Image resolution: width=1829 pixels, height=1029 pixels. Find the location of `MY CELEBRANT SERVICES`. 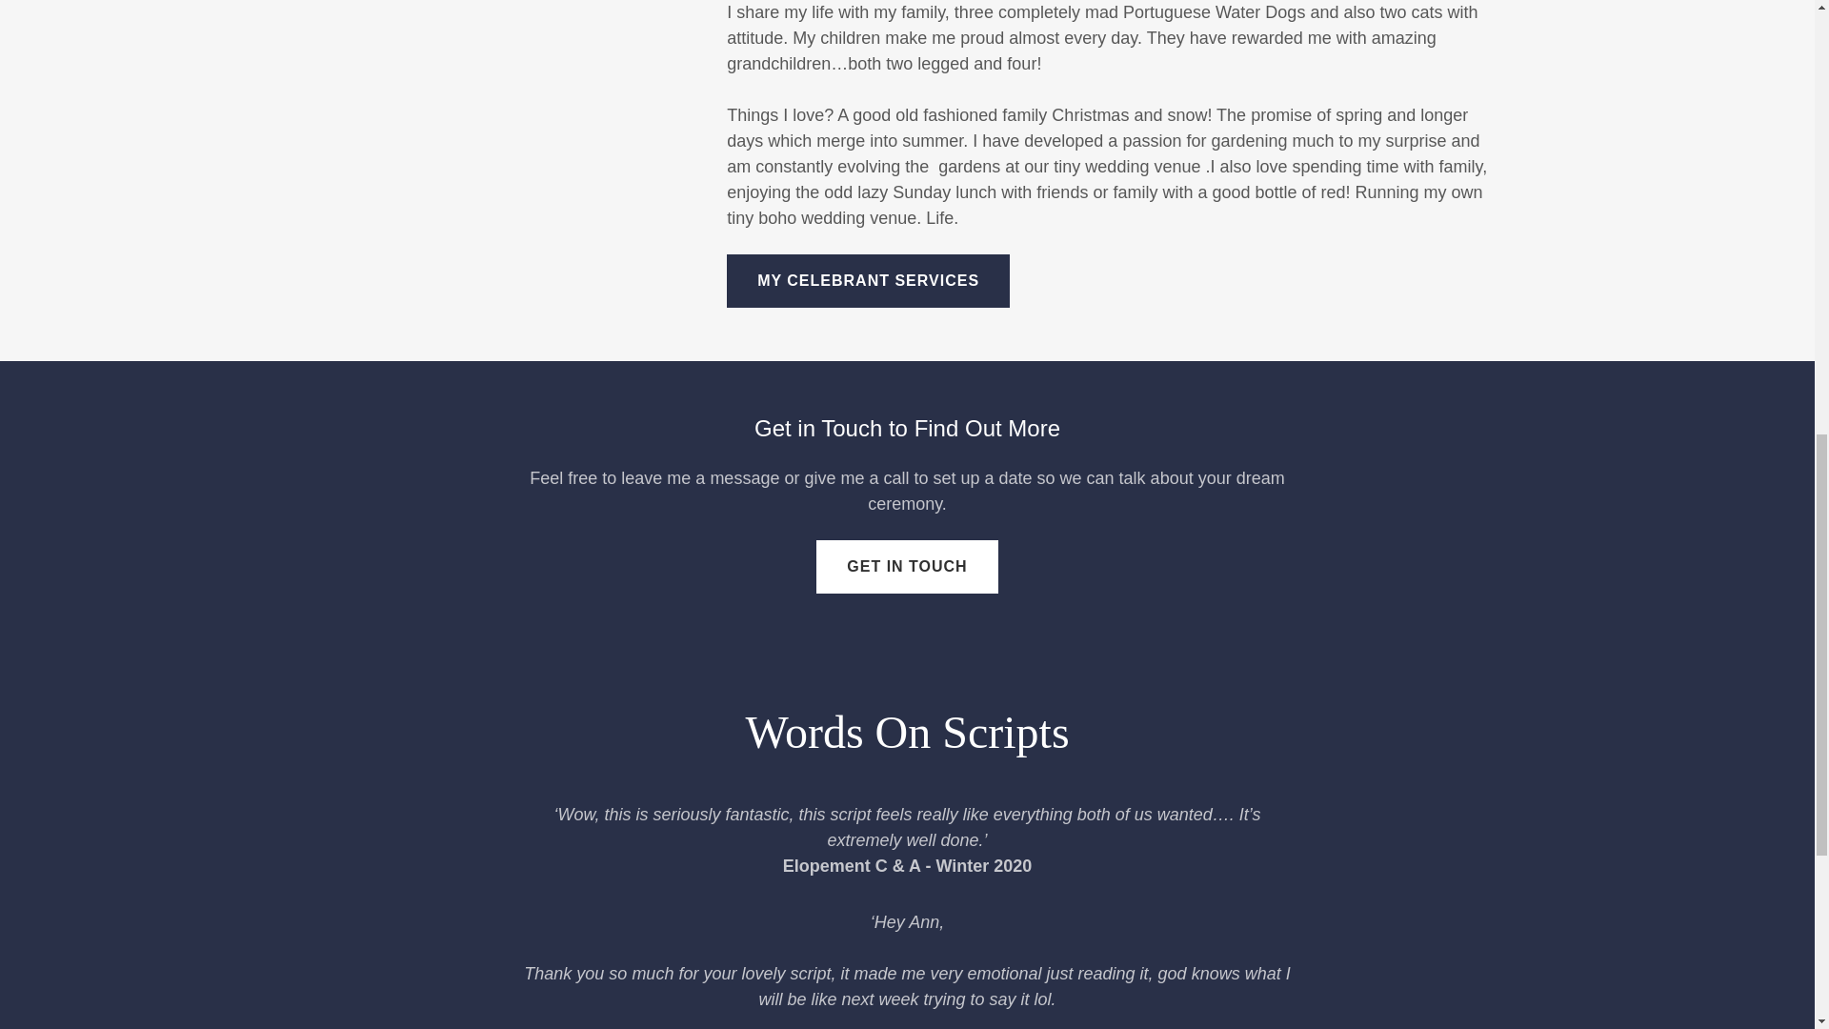

MY CELEBRANT SERVICES is located at coordinates (867, 280).